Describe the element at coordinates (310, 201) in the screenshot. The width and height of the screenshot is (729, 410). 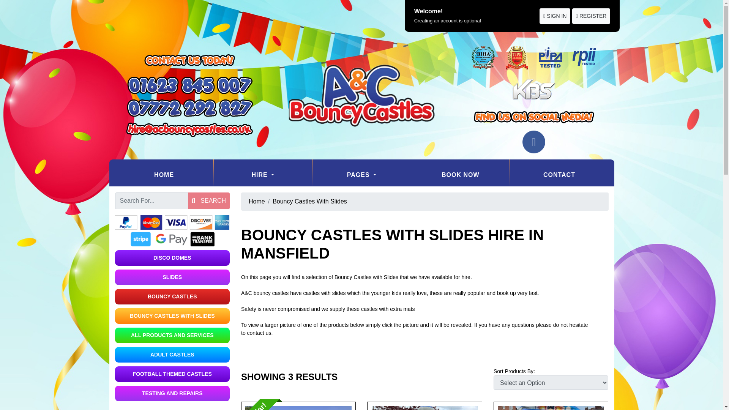
I see `Bouncy Castles With Slides` at that location.